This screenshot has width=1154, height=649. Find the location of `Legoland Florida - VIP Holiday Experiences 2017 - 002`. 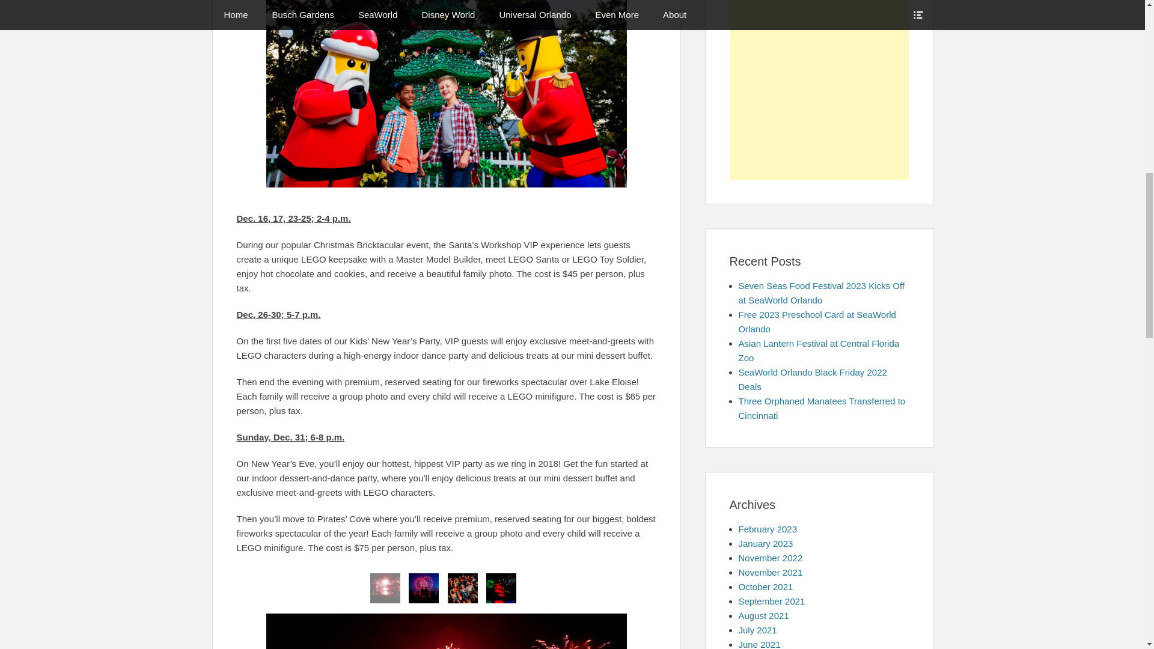

Legoland Florida - VIP Holiday Experiences 2017 - 002 is located at coordinates (446, 94).